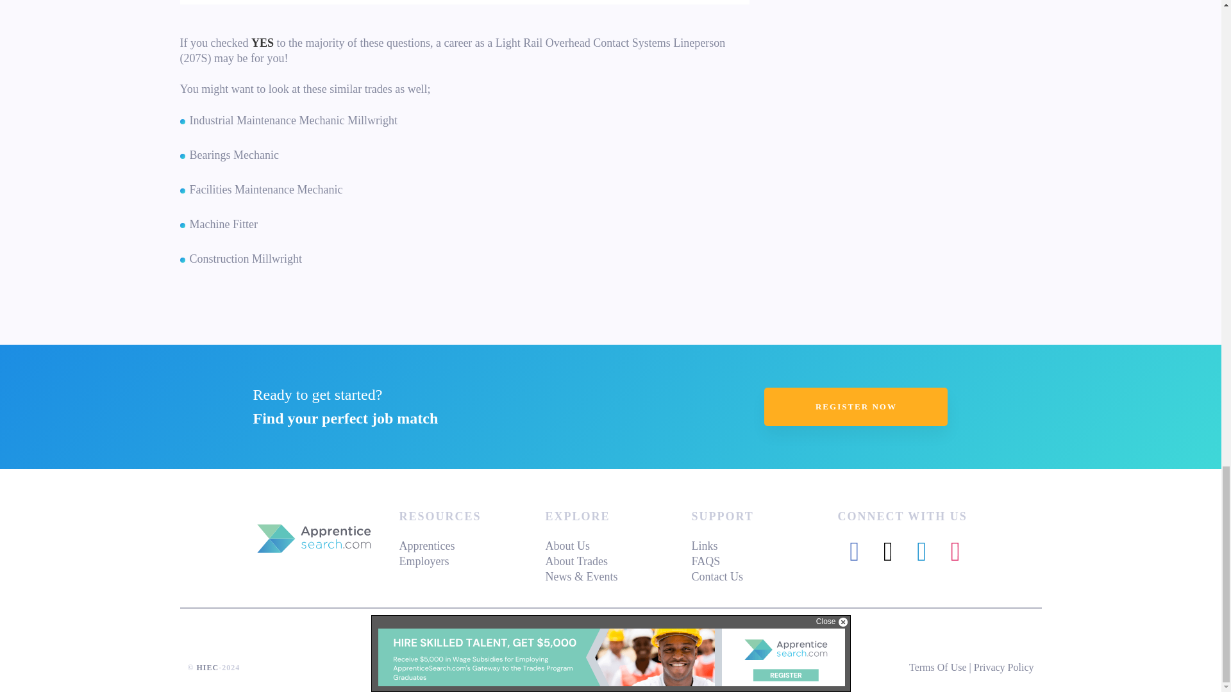  What do you see at coordinates (704, 546) in the screenshot?
I see `Links` at bounding box center [704, 546].